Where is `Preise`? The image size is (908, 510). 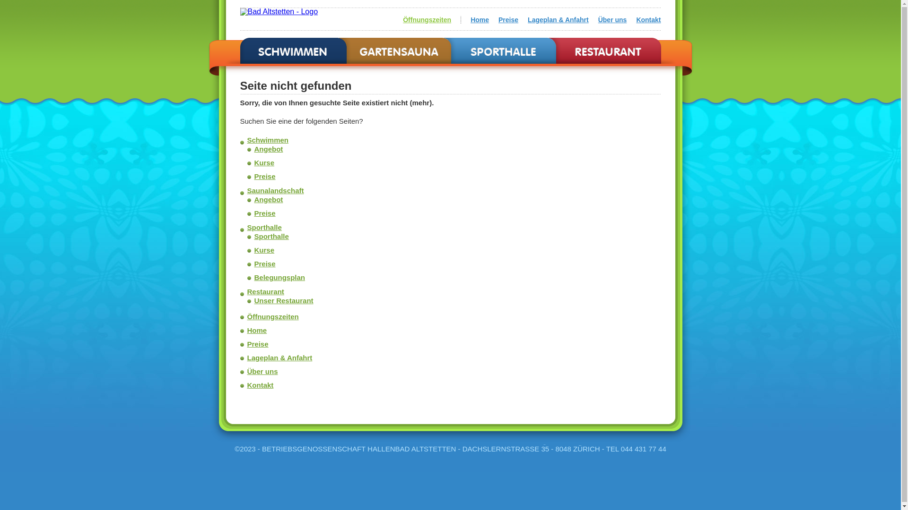
Preise is located at coordinates (265, 177).